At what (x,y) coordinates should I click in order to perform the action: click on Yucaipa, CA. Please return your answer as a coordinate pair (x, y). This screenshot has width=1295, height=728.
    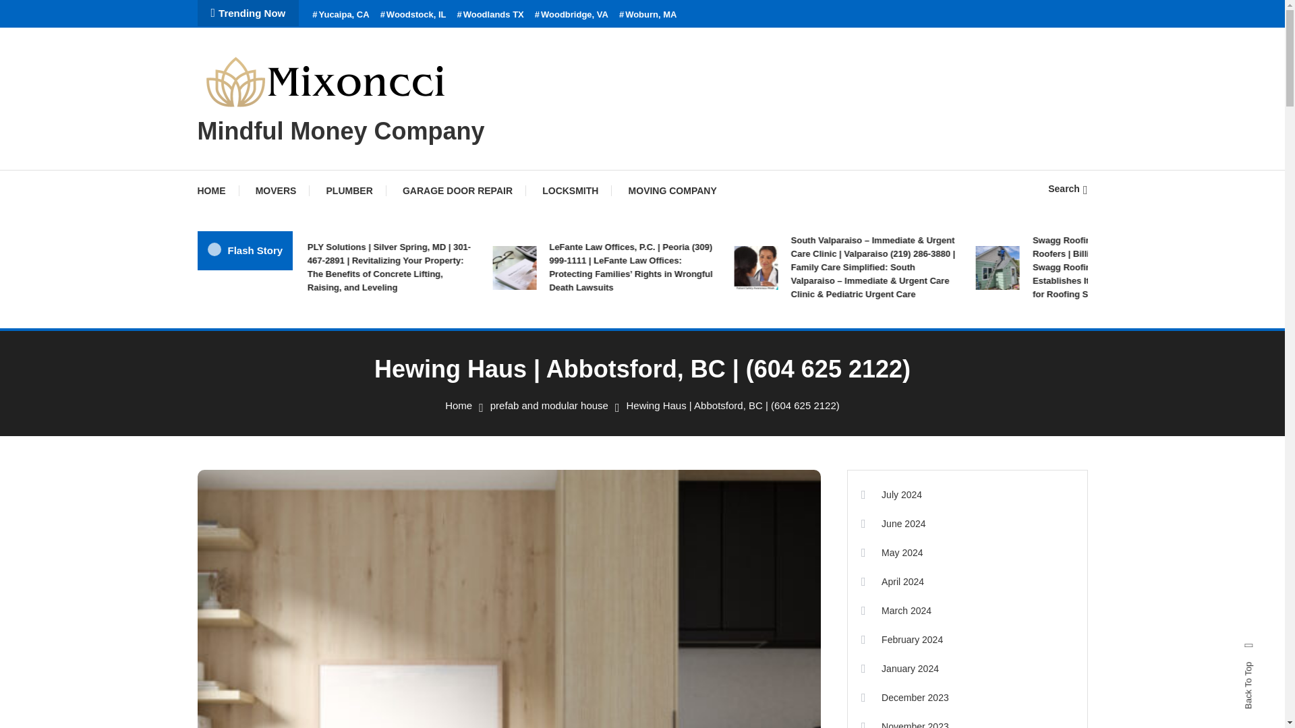
    Looking at the image, I should click on (340, 15).